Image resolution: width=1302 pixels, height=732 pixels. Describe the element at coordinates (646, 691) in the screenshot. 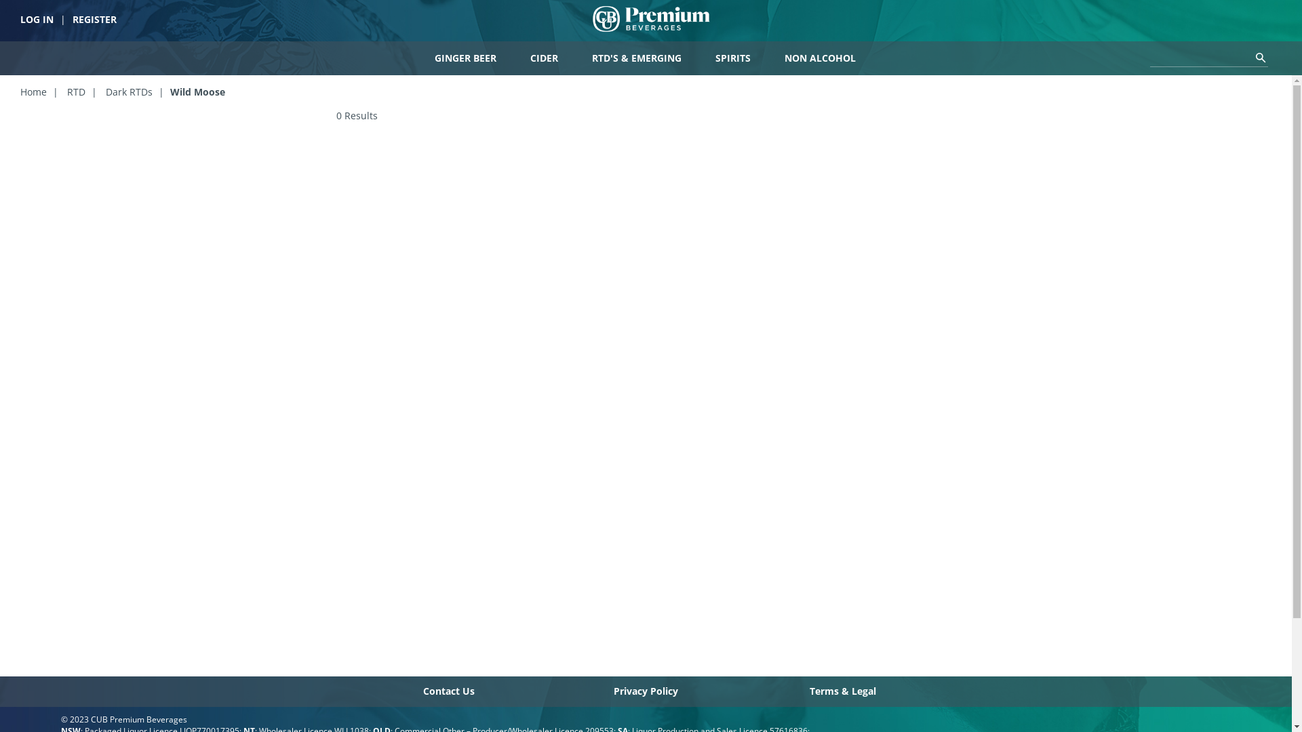

I see `Privacy Policy` at that location.